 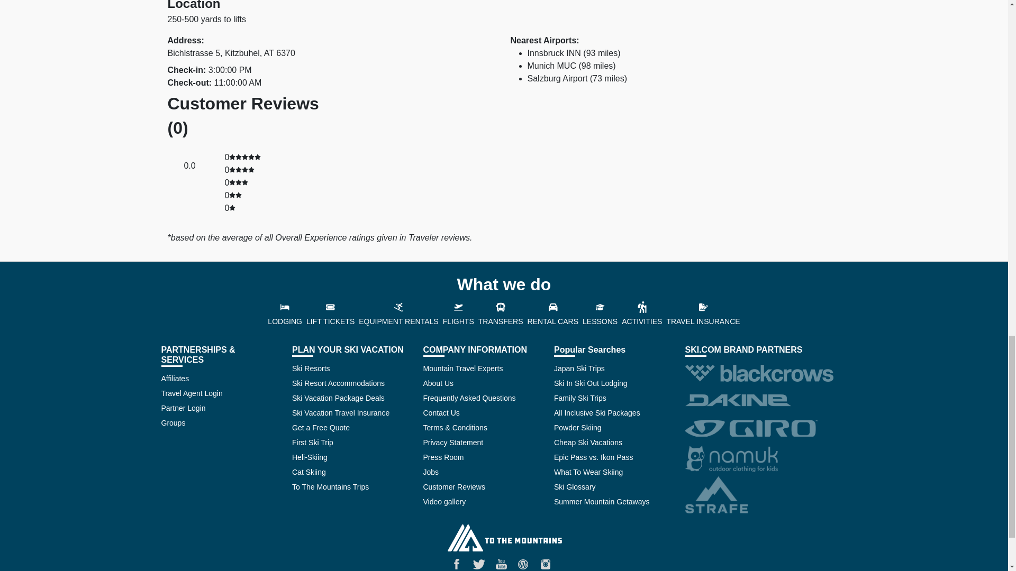 I want to click on  0, so click(x=242, y=170).